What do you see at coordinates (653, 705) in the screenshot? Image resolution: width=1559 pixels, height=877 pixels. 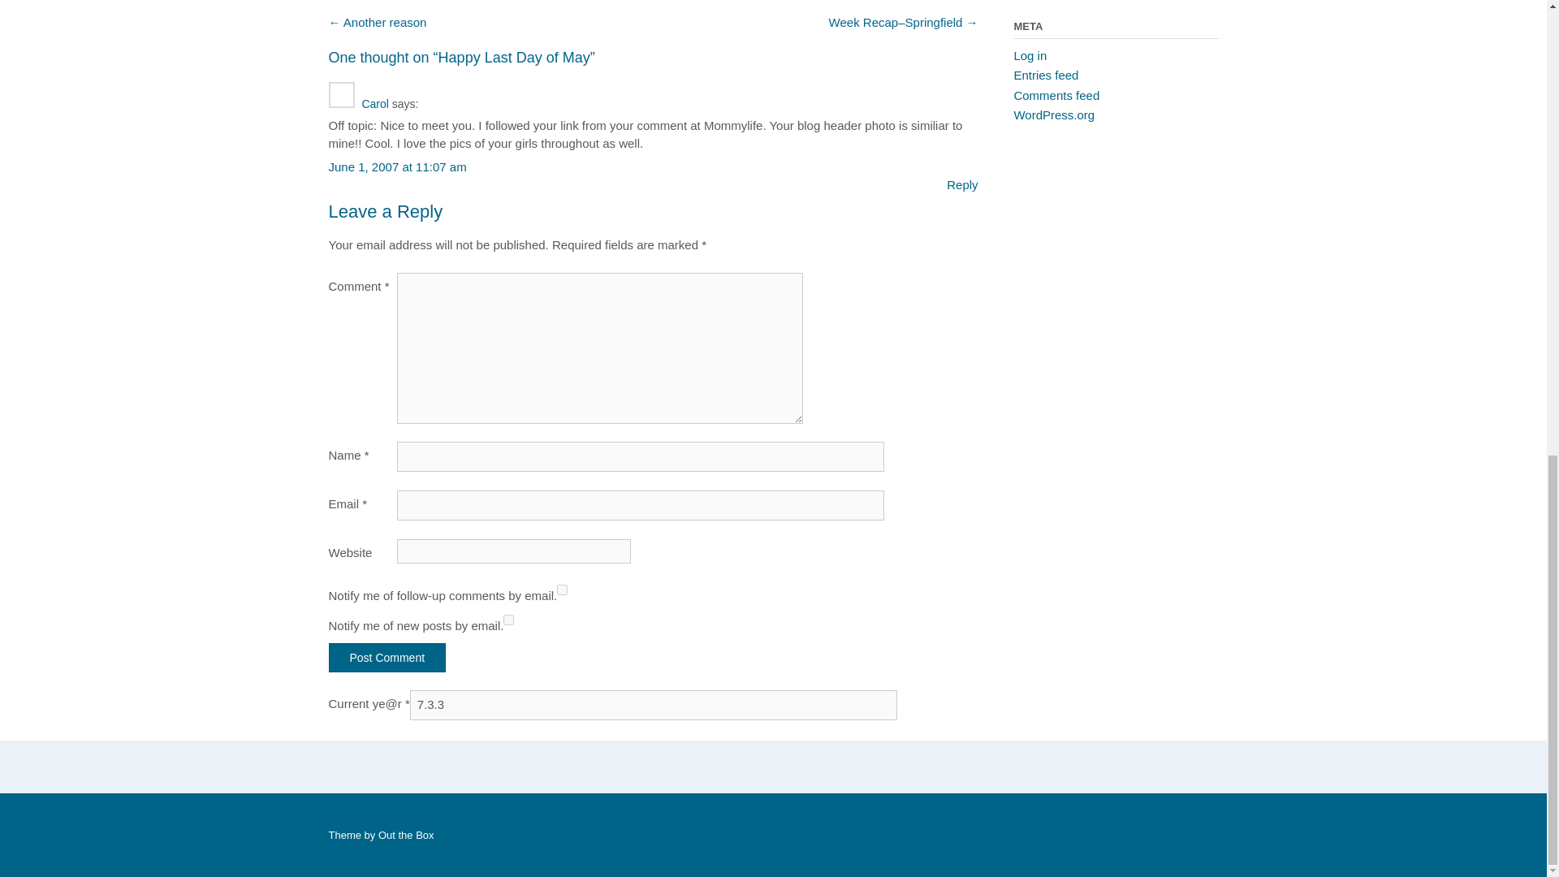 I see `7.3.3` at bounding box center [653, 705].